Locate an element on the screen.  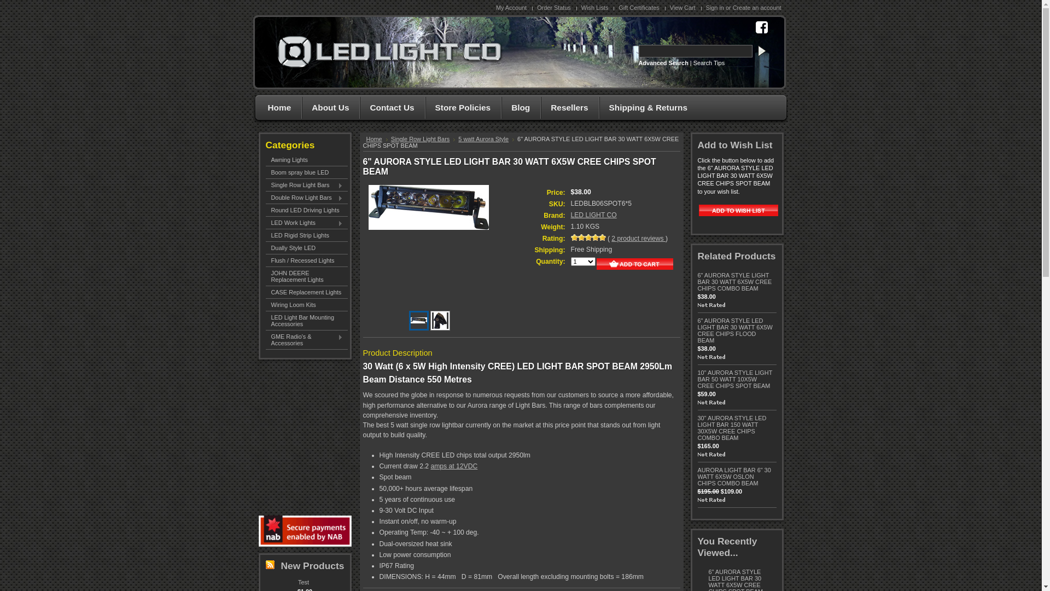
JOHN DEERE Replacement Lights is located at coordinates (307, 276).